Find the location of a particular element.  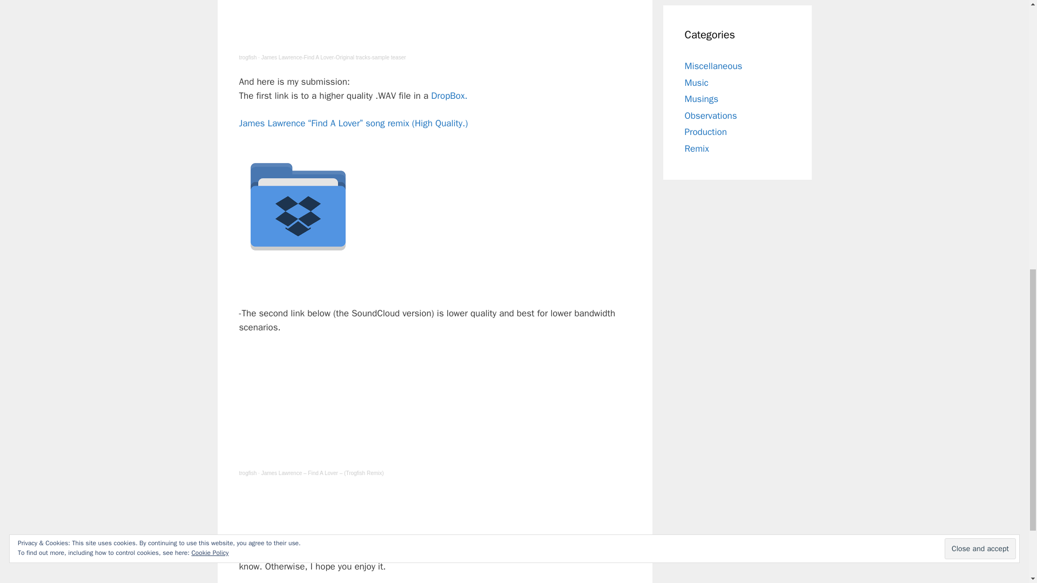

James Lawrence-Find A Lover-Original tracks-sample teaser is located at coordinates (334, 57).